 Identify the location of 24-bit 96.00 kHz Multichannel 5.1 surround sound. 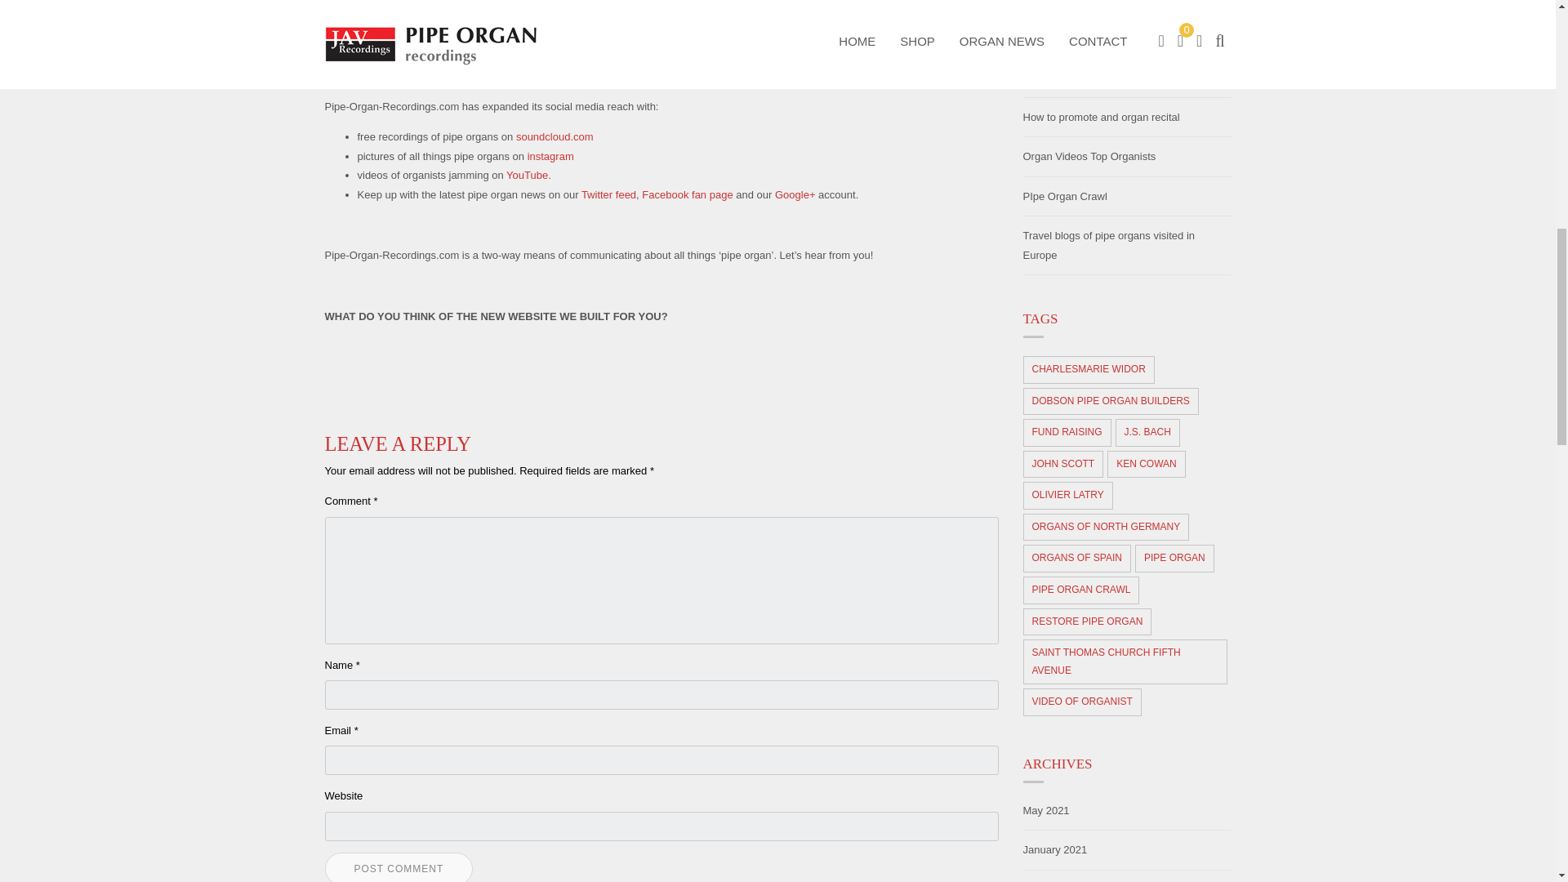
(823, 44).